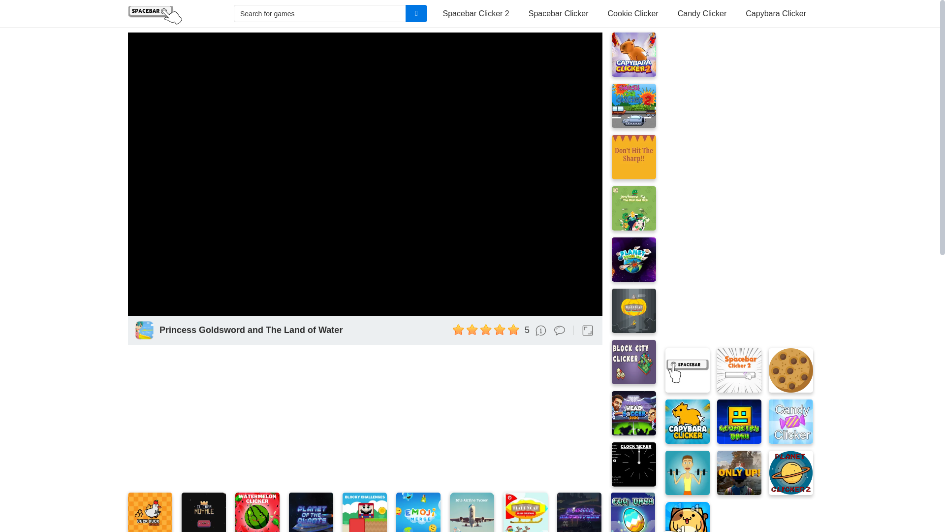 This screenshot has width=945, height=532. I want to click on Spacebar Clicker, so click(171, 14).